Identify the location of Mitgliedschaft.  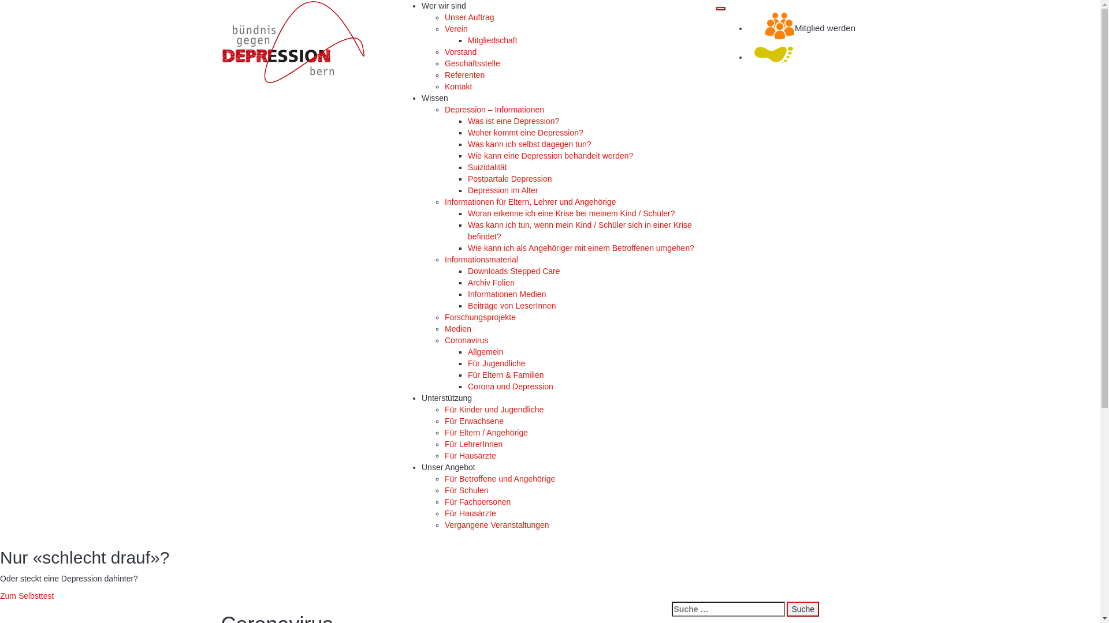
(493, 40).